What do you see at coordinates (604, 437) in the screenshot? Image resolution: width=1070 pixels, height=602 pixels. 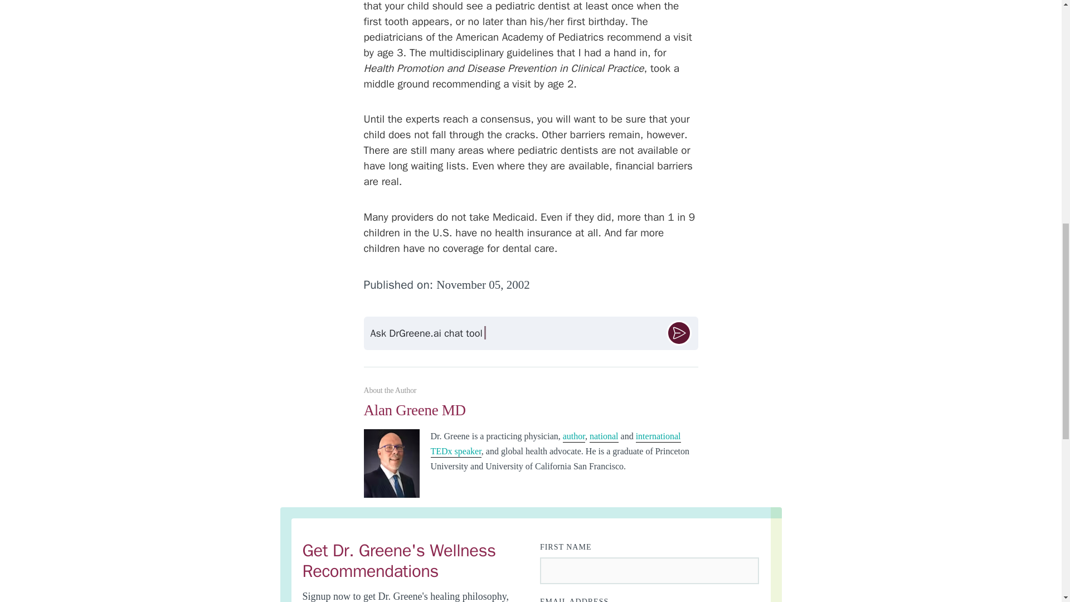 I see `national` at bounding box center [604, 437].